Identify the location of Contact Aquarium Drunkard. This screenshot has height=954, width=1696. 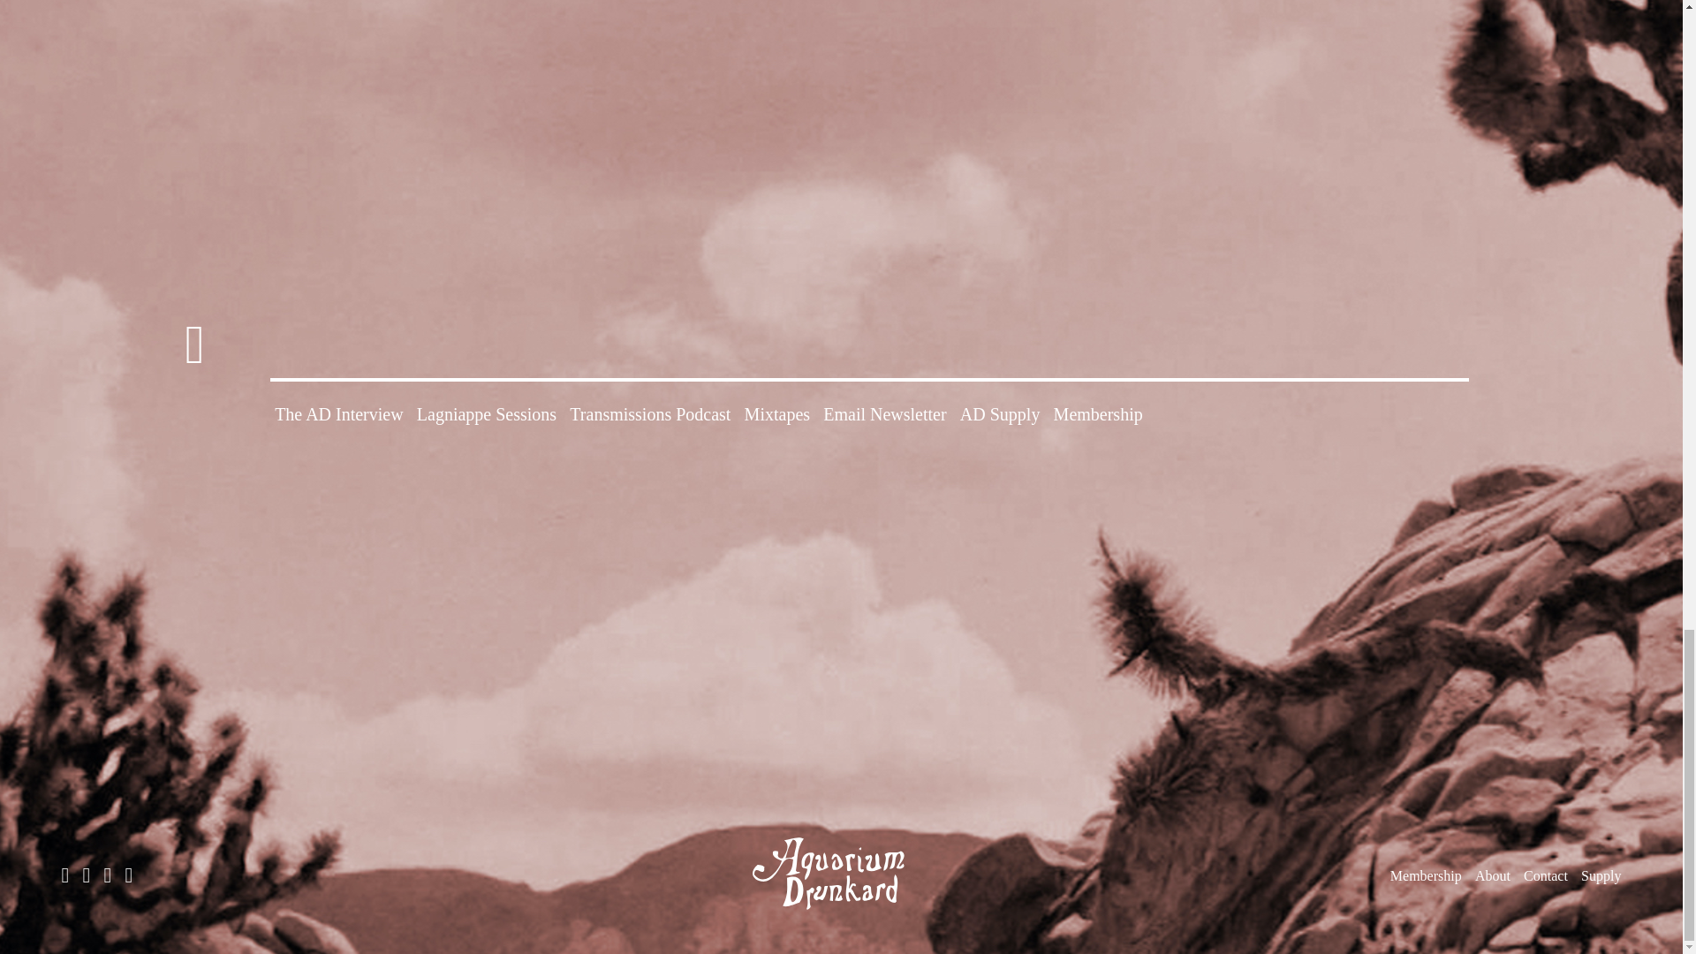
(1545, 876).